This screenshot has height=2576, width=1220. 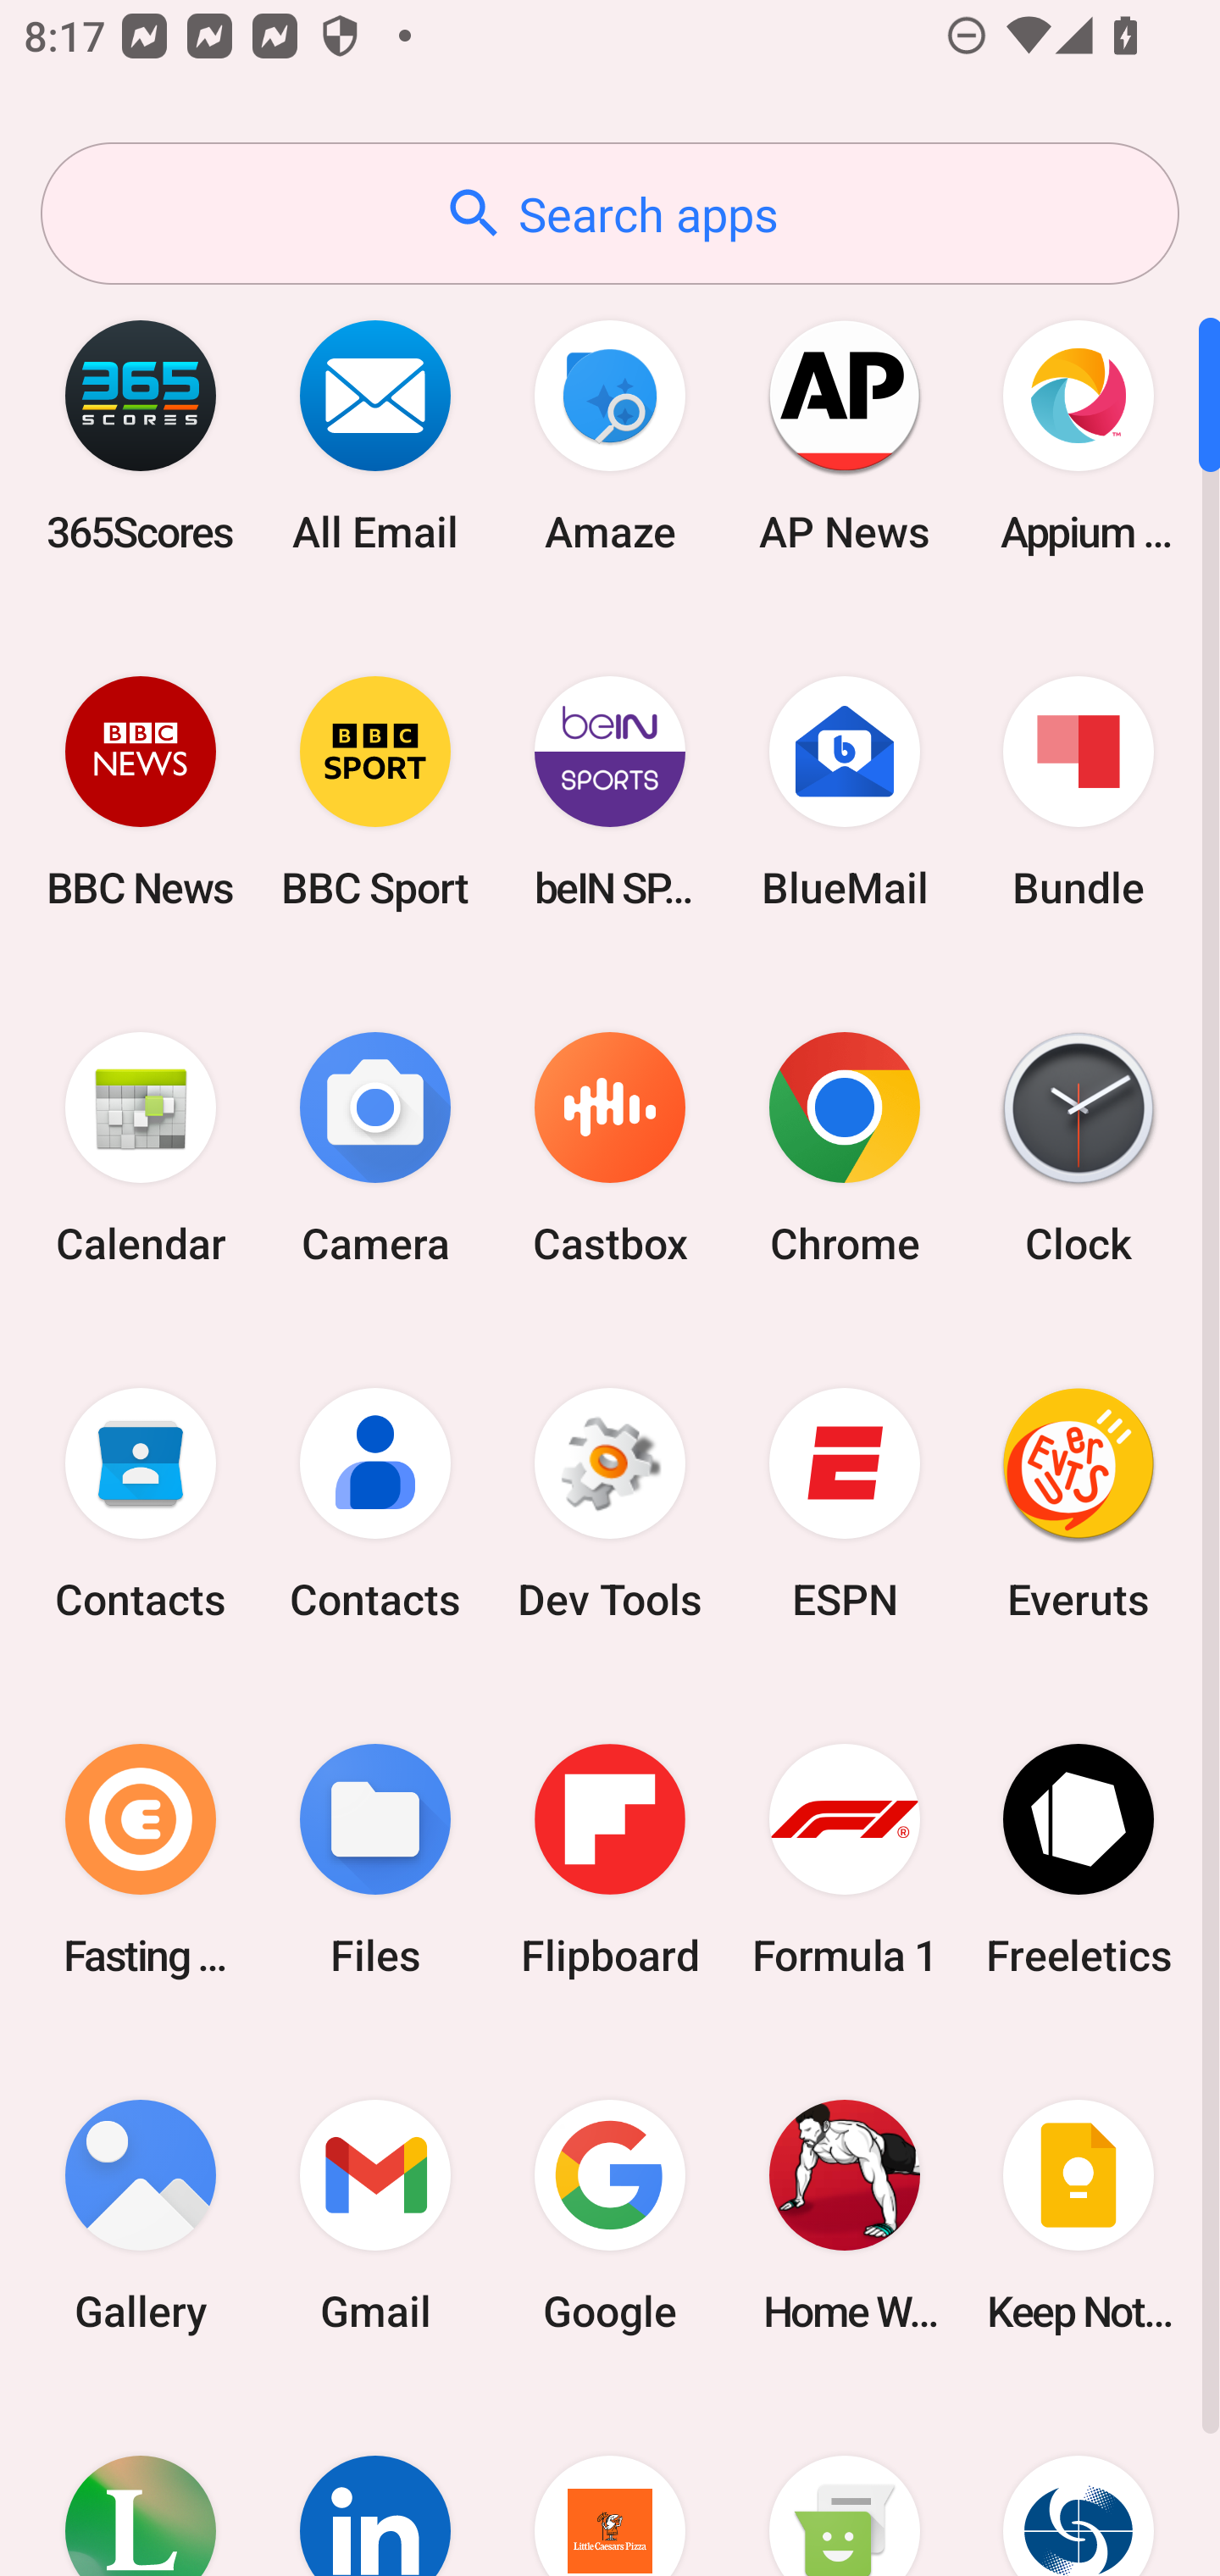 I want to click on Amaze, so click(x=610, y=436).